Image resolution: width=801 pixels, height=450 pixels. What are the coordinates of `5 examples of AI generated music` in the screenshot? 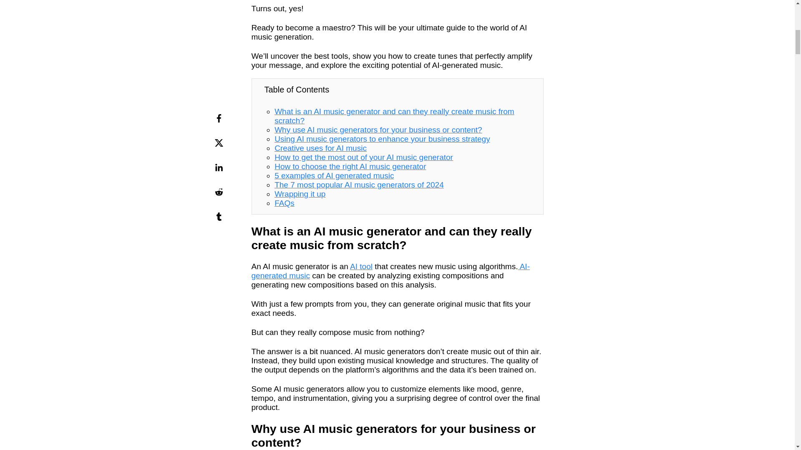 It's located at (334, 176).